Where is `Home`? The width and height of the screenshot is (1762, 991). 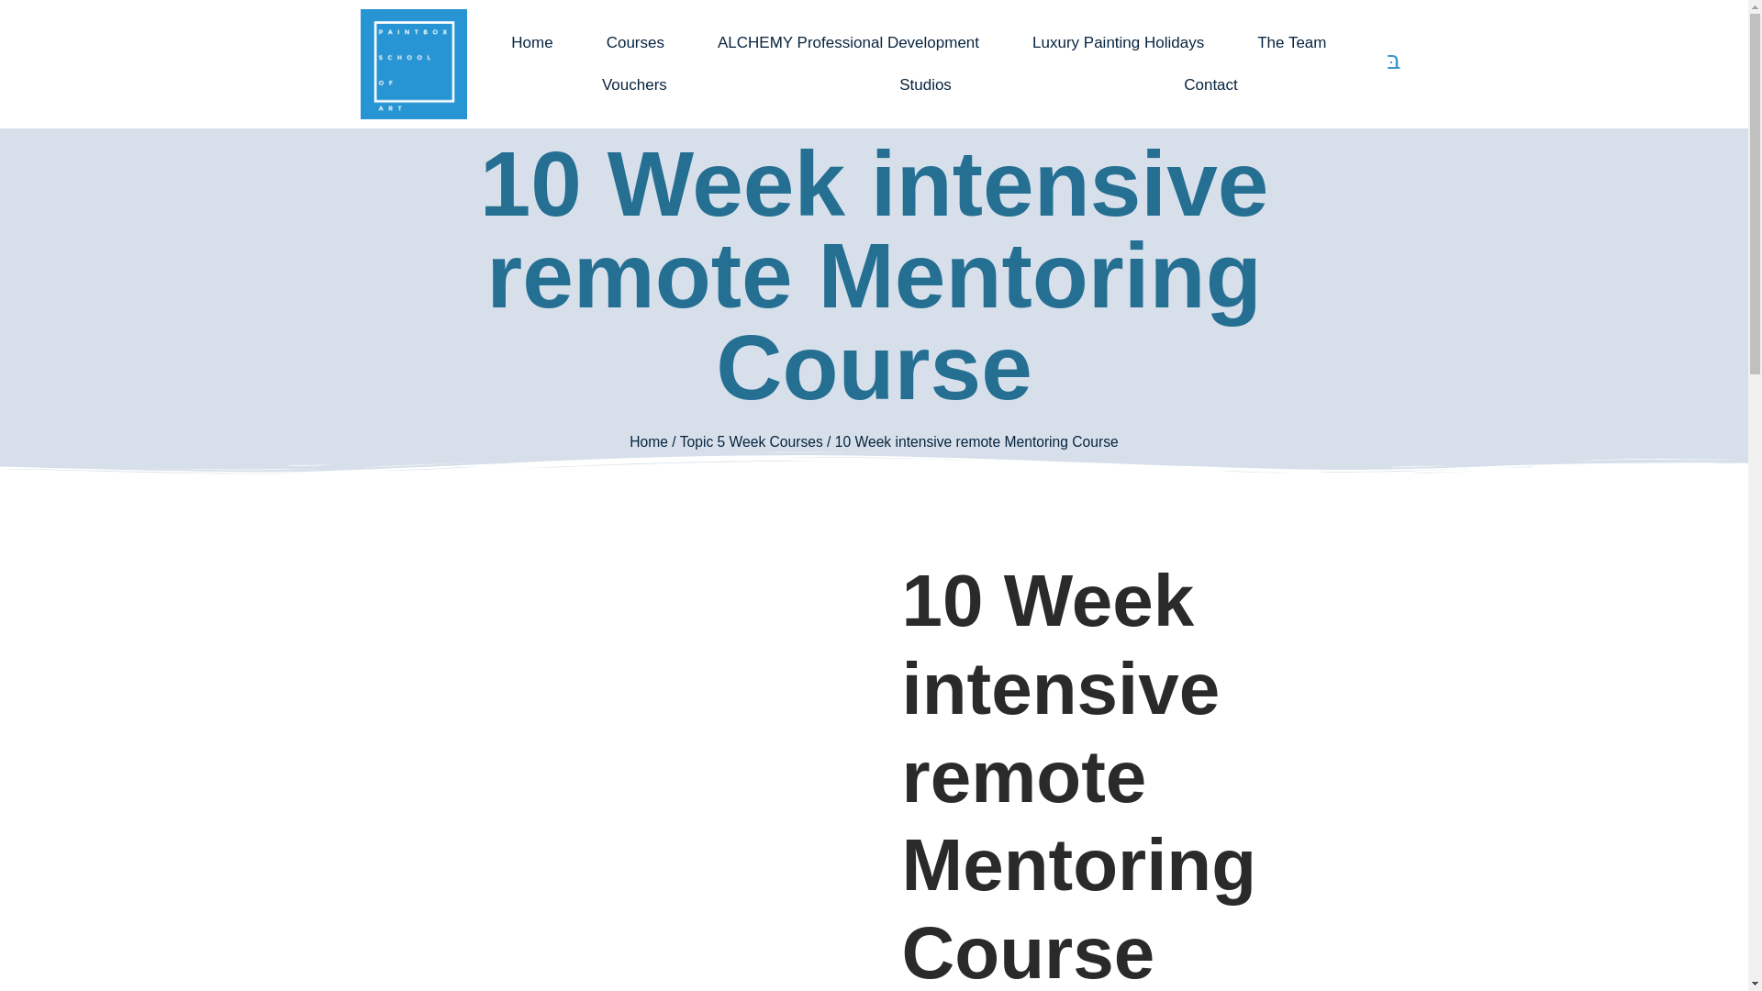 Home is located at coordinates (648, 442).